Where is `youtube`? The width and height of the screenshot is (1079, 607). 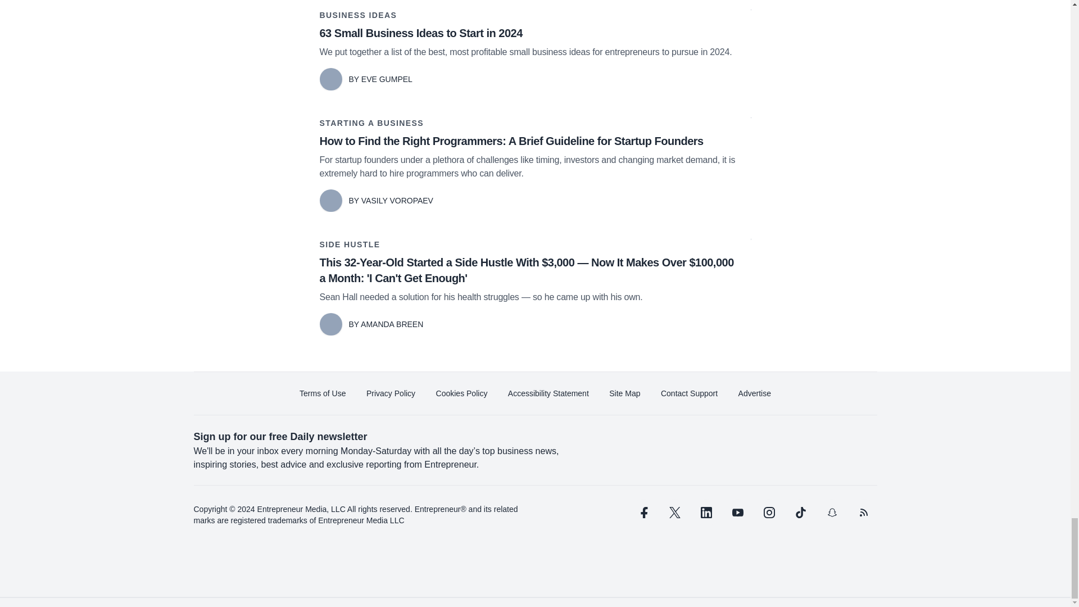
youtube is located at coordinates (737, 513).